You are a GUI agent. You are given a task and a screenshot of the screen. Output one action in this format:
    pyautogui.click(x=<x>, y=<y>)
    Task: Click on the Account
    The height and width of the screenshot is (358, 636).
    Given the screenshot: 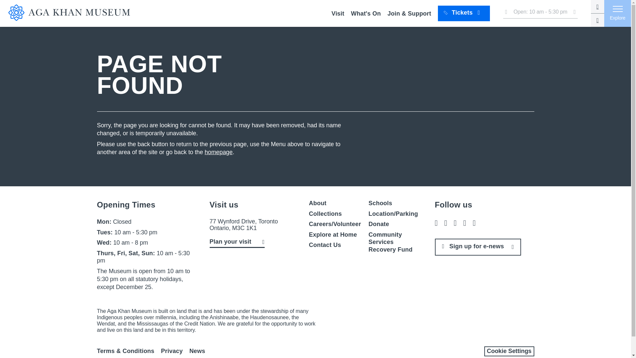 What is the action you would take?
    pyautogui.click(x=598, y=7)
    